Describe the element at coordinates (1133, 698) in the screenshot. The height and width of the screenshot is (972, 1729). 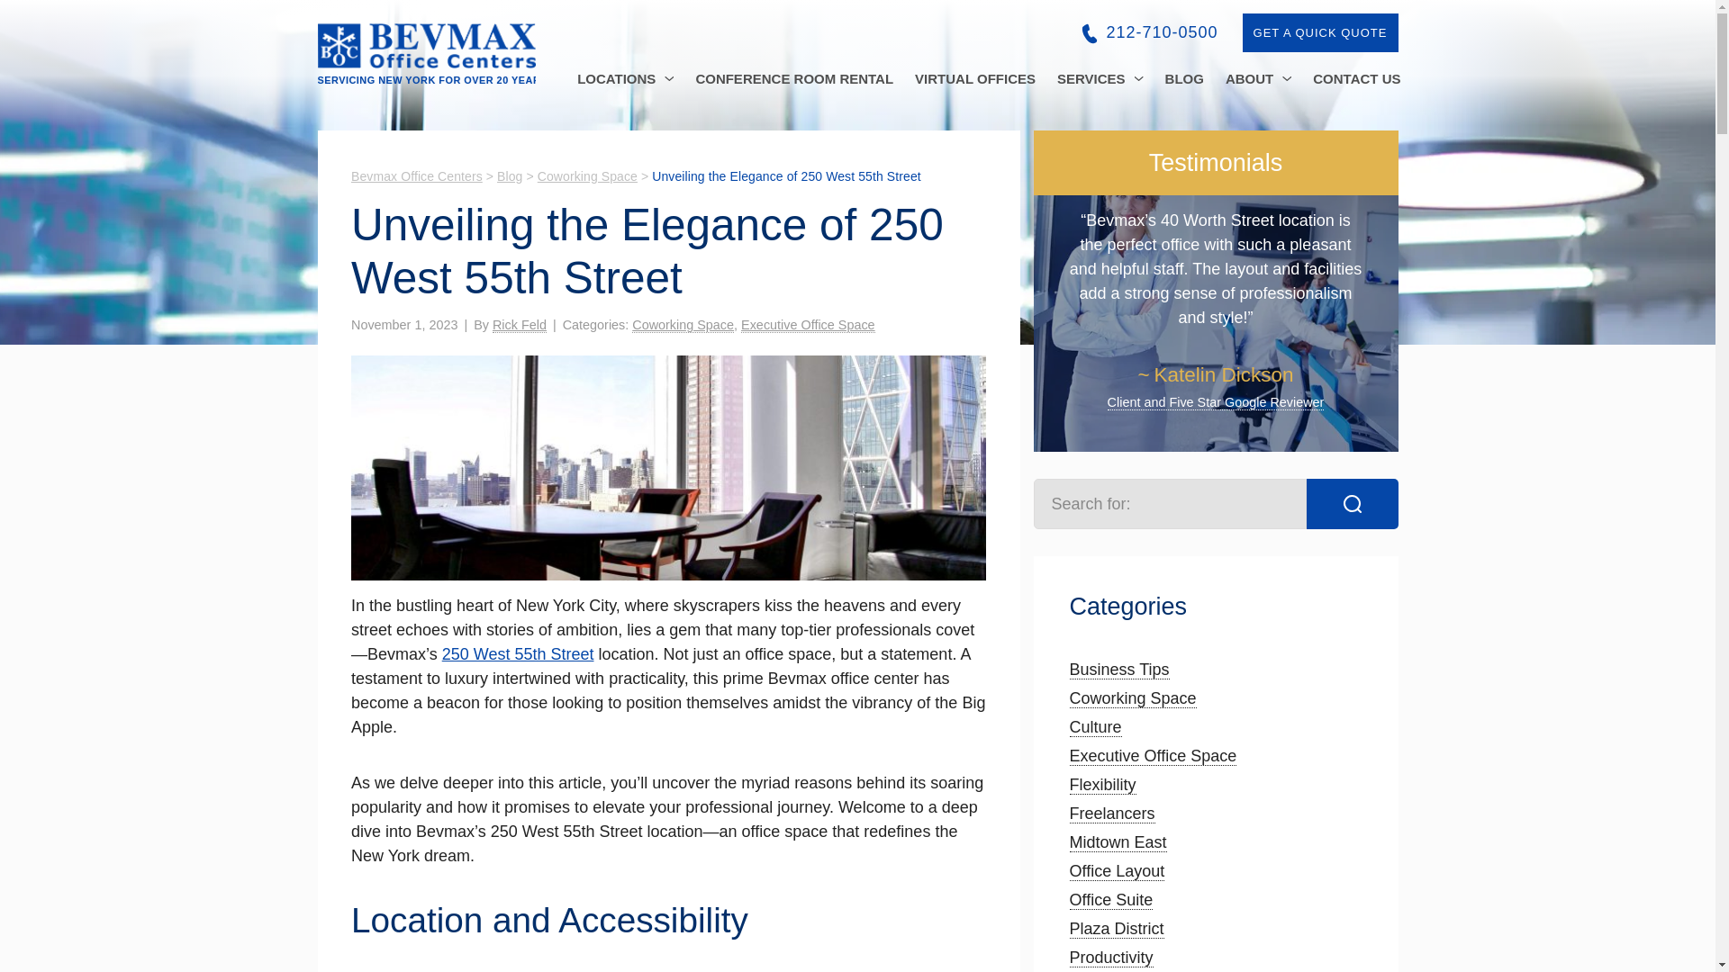
I see `Coworking Space` at that location.